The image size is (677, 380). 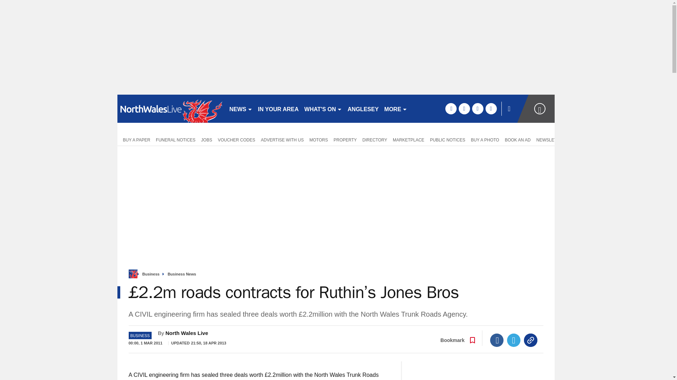 I want to click on ANGLESEY, so click(x=363, y=108).